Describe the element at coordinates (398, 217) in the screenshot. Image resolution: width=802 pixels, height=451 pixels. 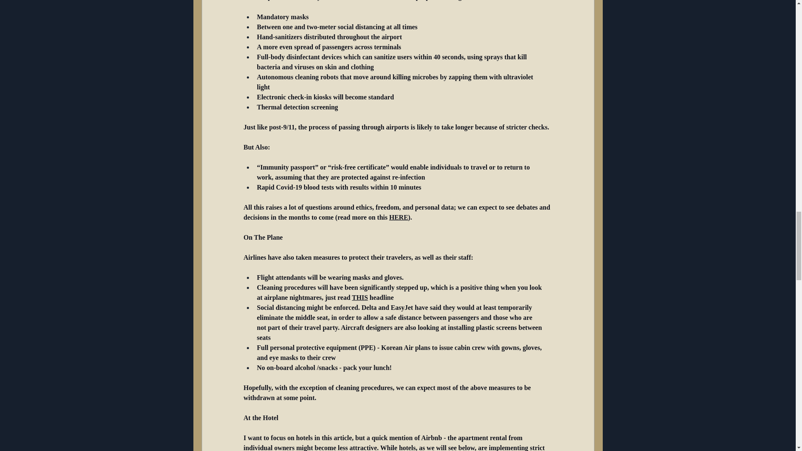
I see `HERE` at that location.